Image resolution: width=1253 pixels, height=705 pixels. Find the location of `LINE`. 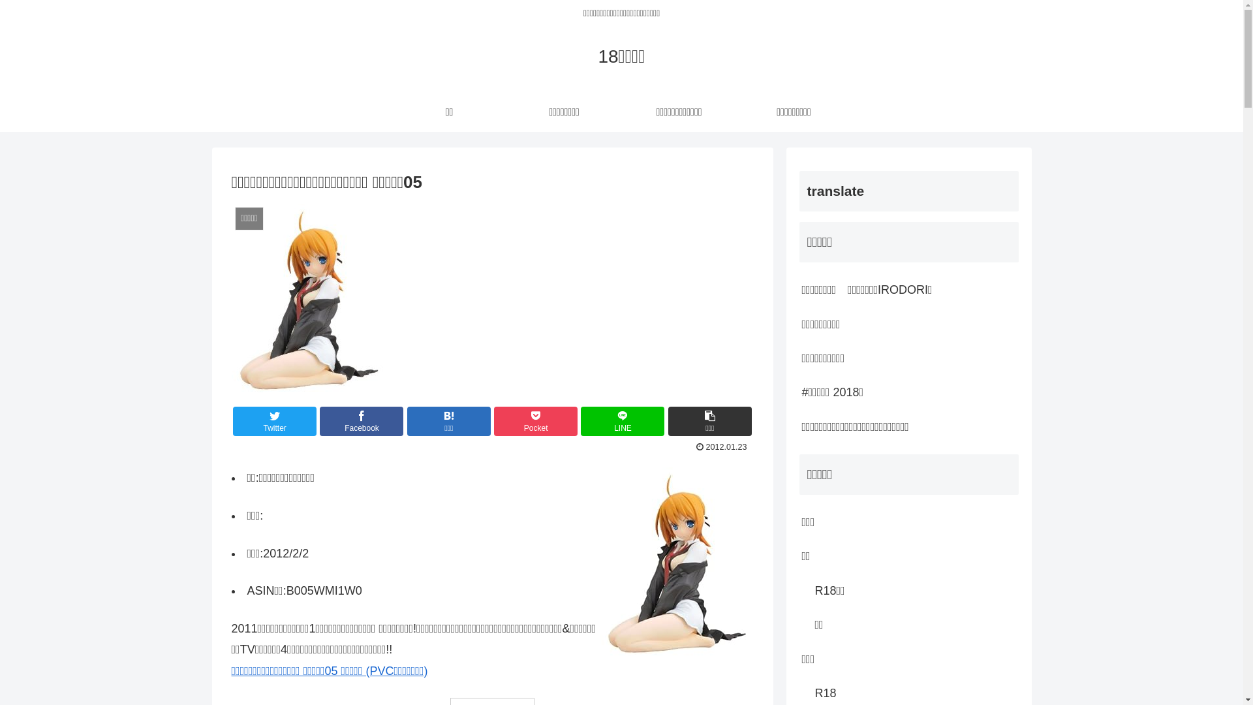

LINE is located at coordinates (623, 422).